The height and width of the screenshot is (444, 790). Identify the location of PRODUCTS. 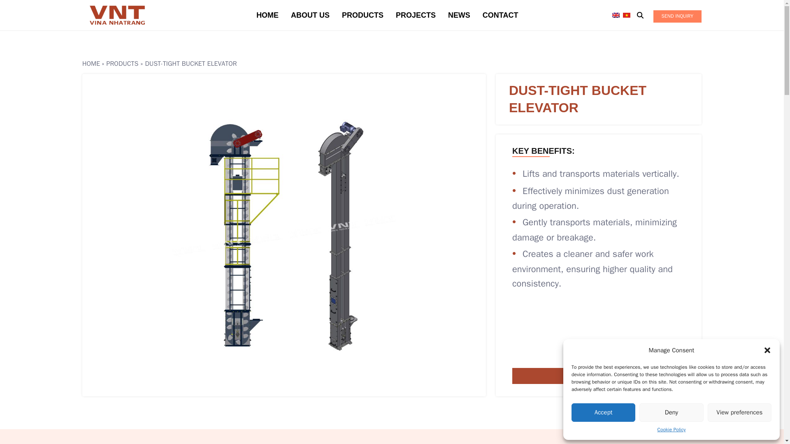
(362, 15).